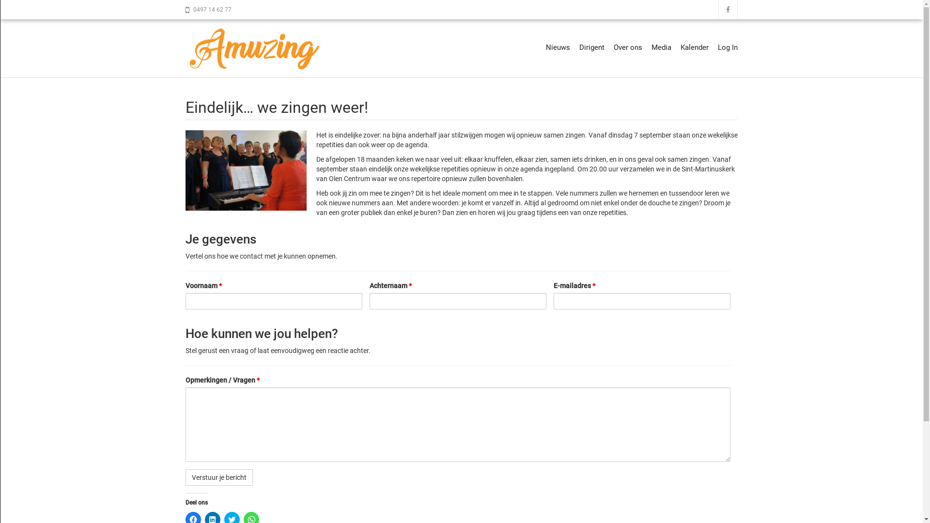 The image size is (930, 523). I want to click on Media, so click(661, 47).